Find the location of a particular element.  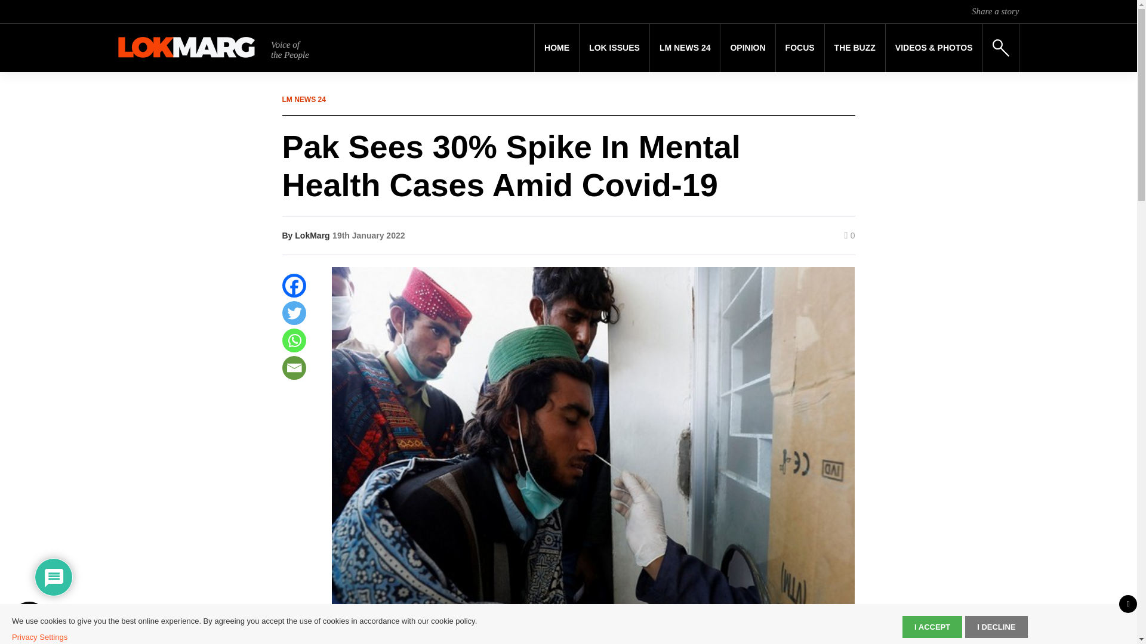

Focus is located at coordinates (800, 48).